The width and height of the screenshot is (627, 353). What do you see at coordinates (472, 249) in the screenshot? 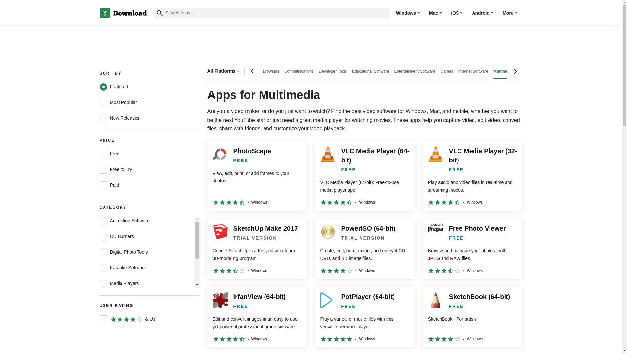
I see `Free Photo Viewer` at bounding box center [472, 249].